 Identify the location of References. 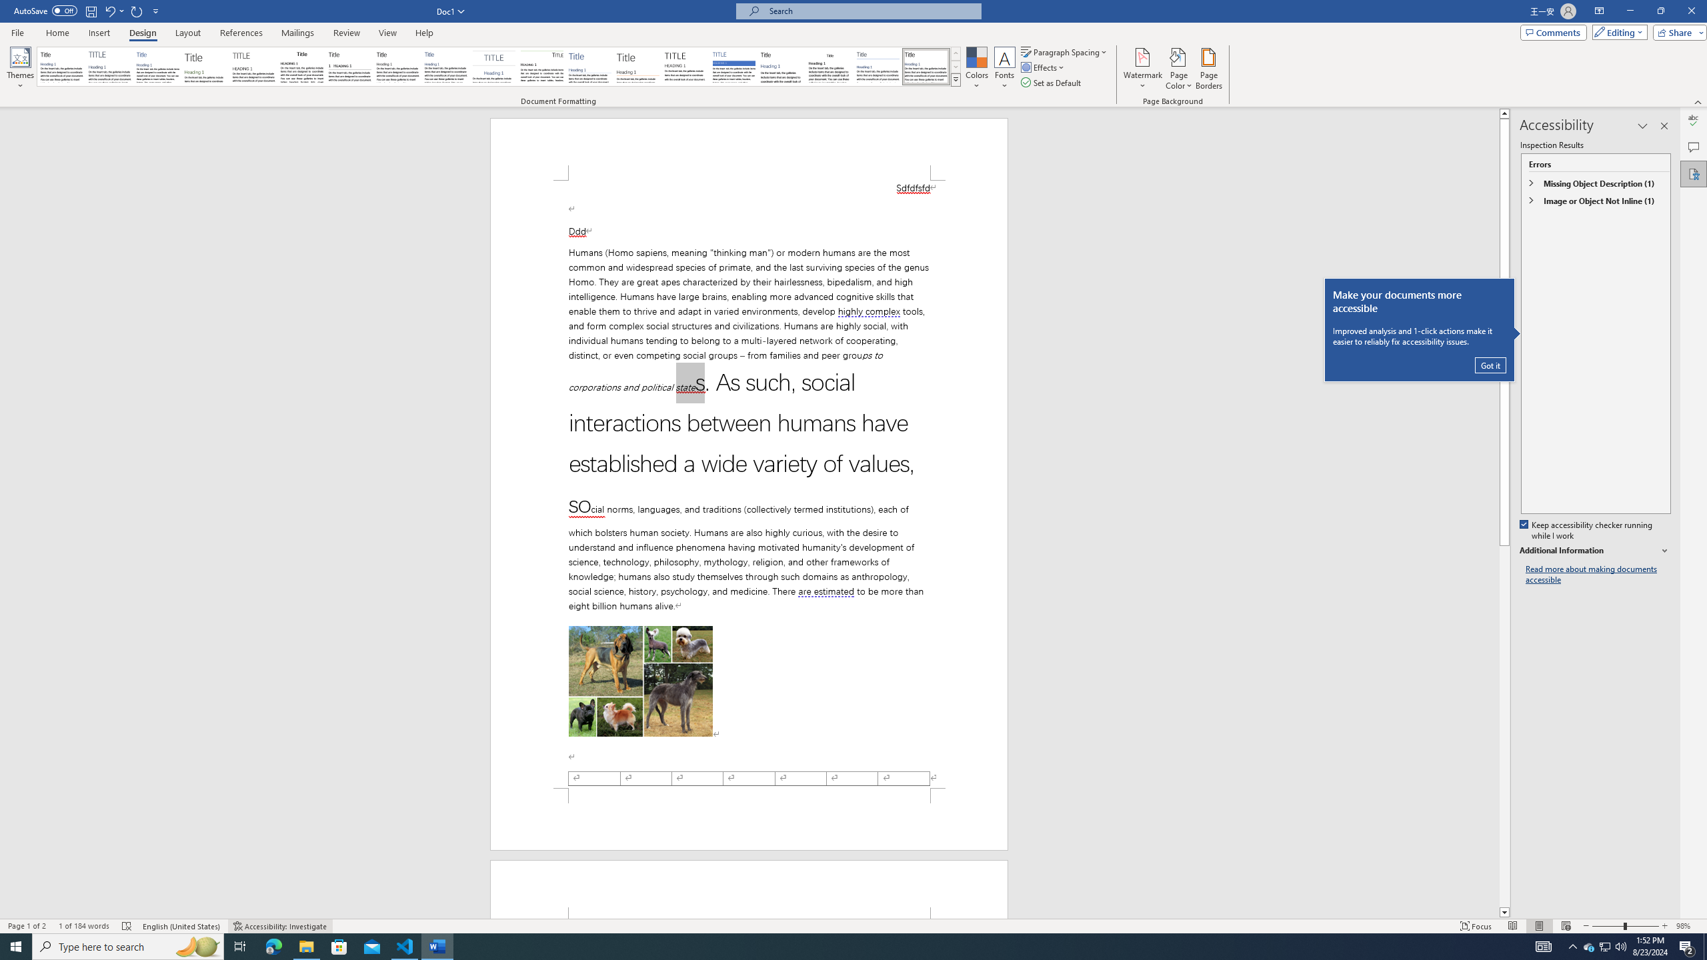
(241, 33).